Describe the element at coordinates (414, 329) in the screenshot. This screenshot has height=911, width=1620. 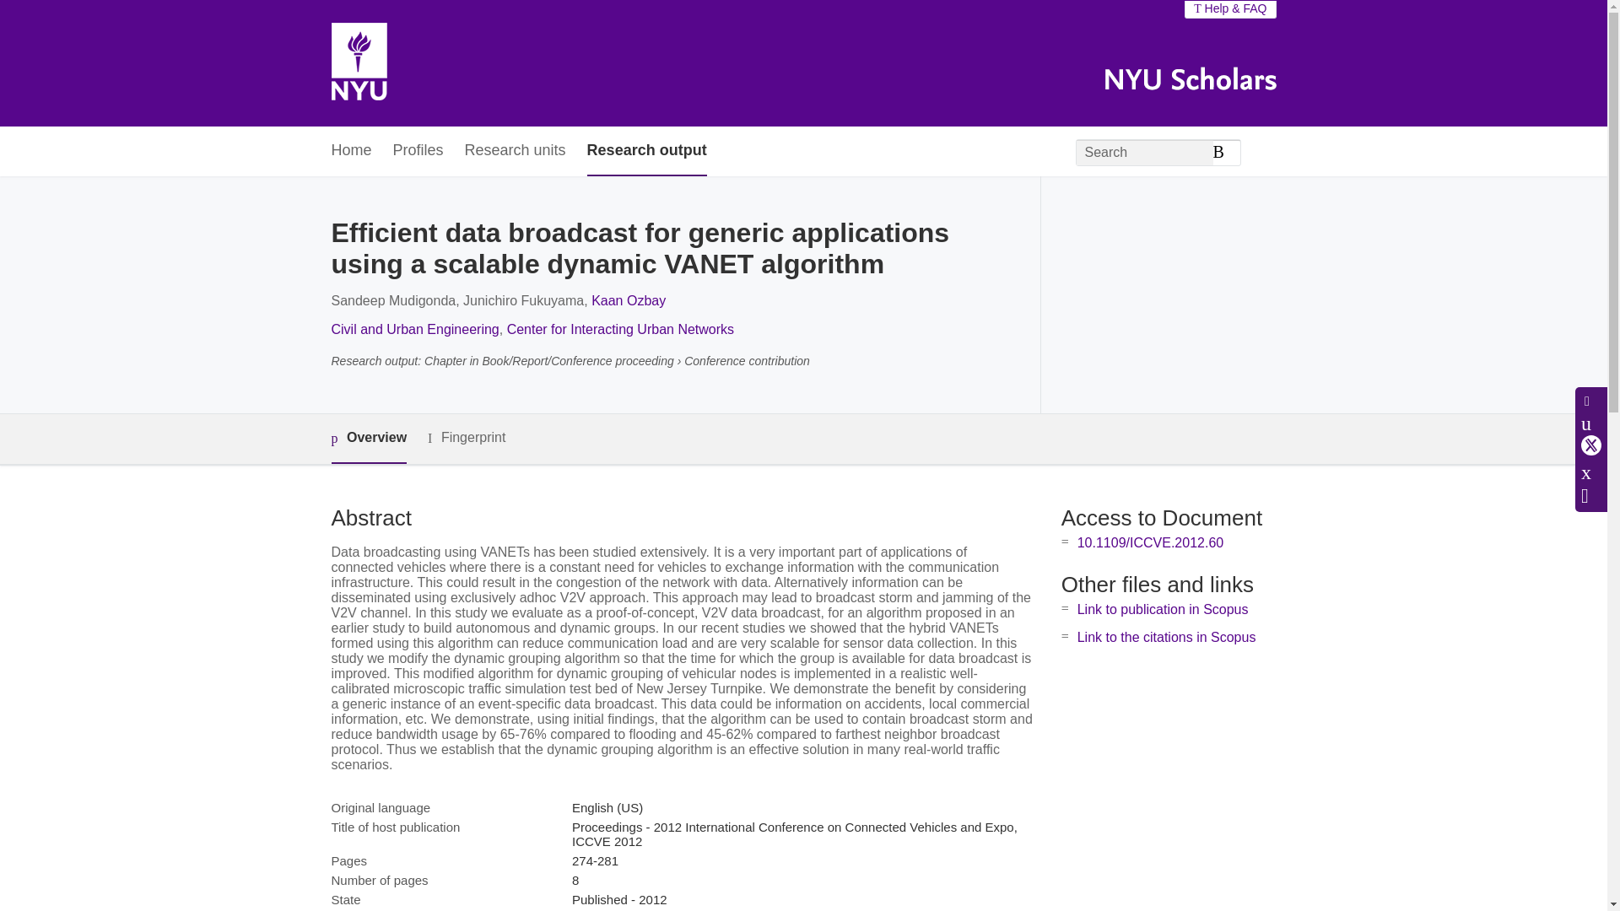
I see `Civil and Urban Engineering` at that location.